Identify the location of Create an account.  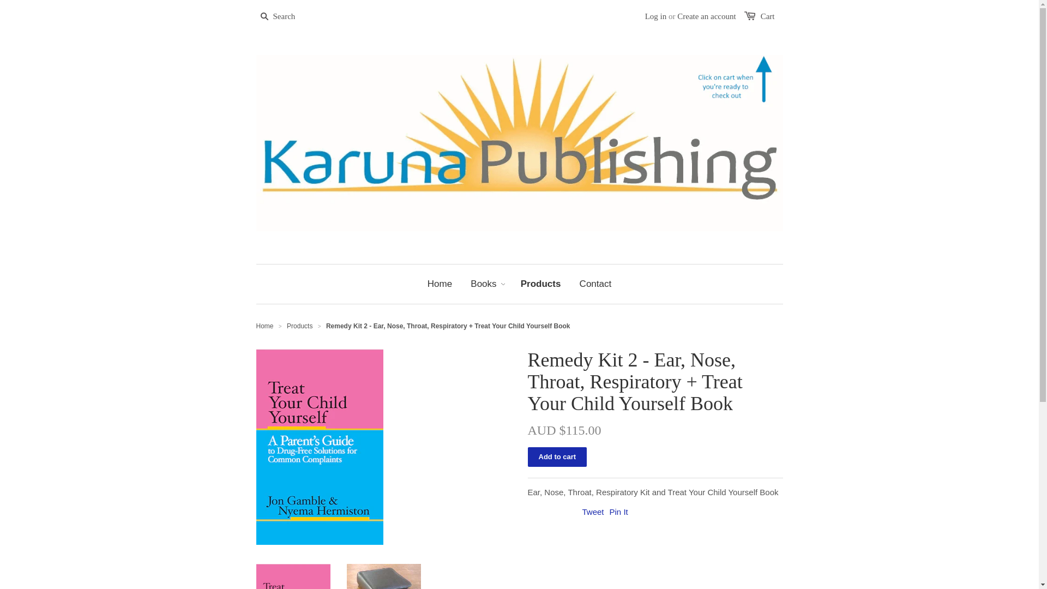
(707, 16).